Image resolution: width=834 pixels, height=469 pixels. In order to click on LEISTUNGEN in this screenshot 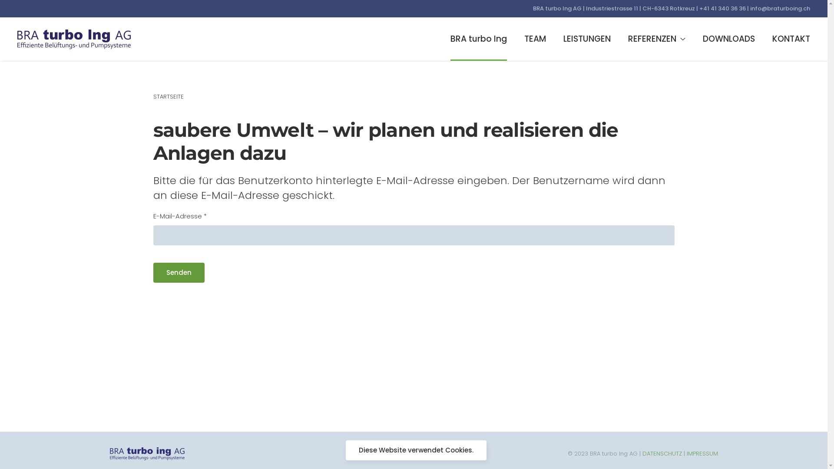, I will do `click(587, 39)`.